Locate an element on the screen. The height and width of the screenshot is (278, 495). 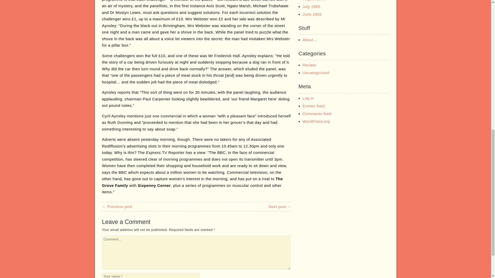
August 1955 is located at coordinates (314, 1).